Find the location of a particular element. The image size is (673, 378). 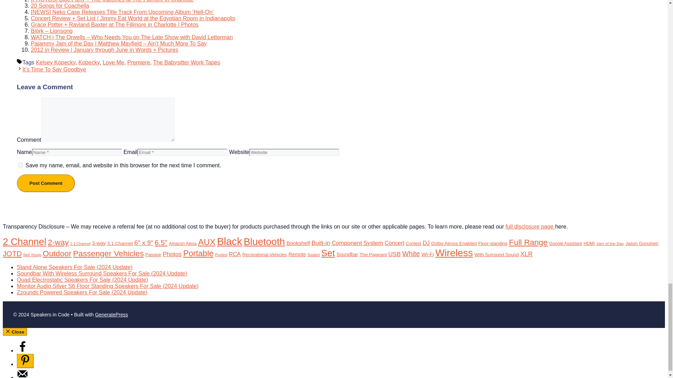

Love Me is located at coordinates (113, 62).